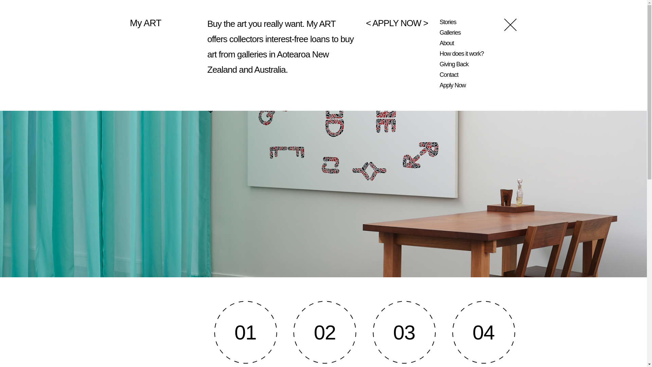  I want to click on Giving Back, so click(454, 64).